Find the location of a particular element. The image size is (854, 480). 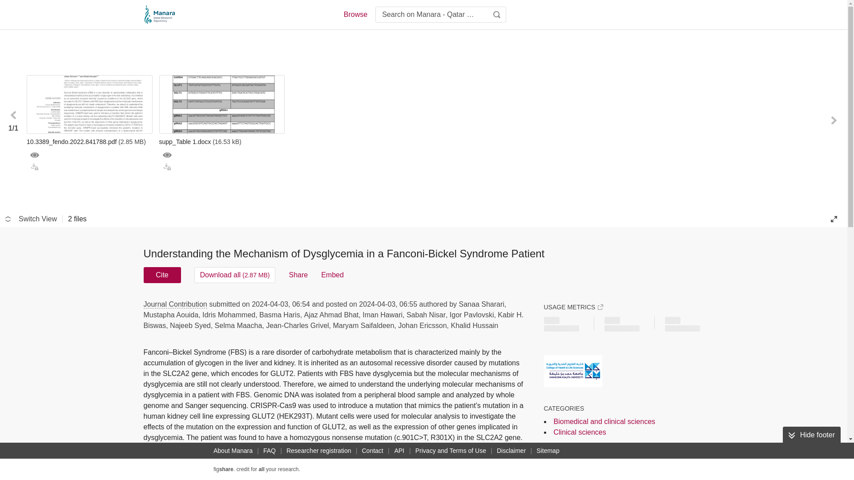

Biomedical and clinical sciences is located at coordinates (604, 421).